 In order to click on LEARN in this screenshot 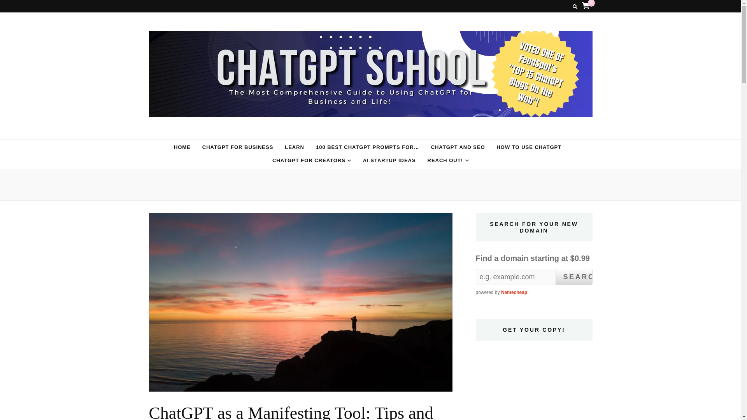, I will do `click(294, 148)`.